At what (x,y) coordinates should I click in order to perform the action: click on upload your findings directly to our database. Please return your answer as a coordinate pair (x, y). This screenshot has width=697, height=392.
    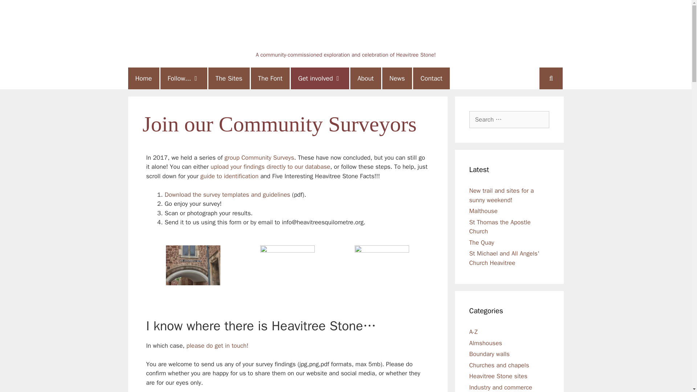
    Looking at the image, I should click on (270, 167).